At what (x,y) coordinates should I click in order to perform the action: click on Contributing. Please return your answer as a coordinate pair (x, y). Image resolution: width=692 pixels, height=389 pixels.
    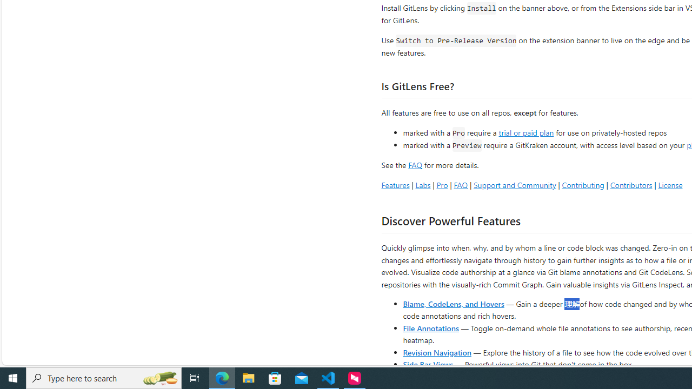
    Looking at the image, I should click on (583, 185).